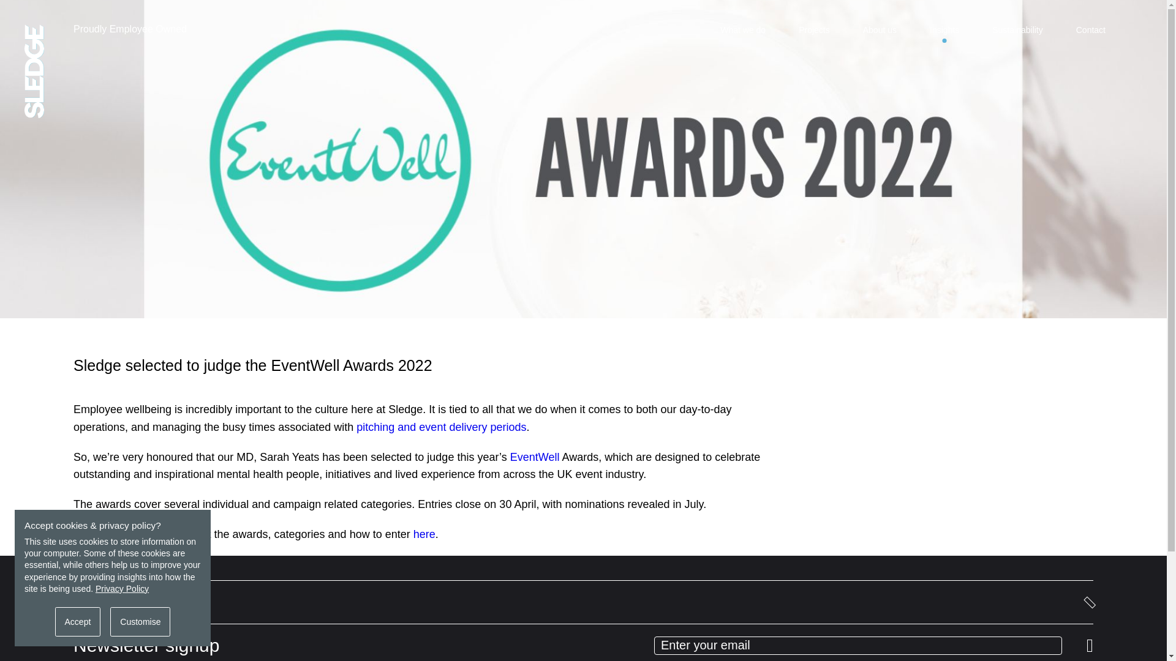 The height and width of the screenshot is (661, 1176). Describe the element at coordinates (742, 30) in the screenshot. I see `What we do` at that location.